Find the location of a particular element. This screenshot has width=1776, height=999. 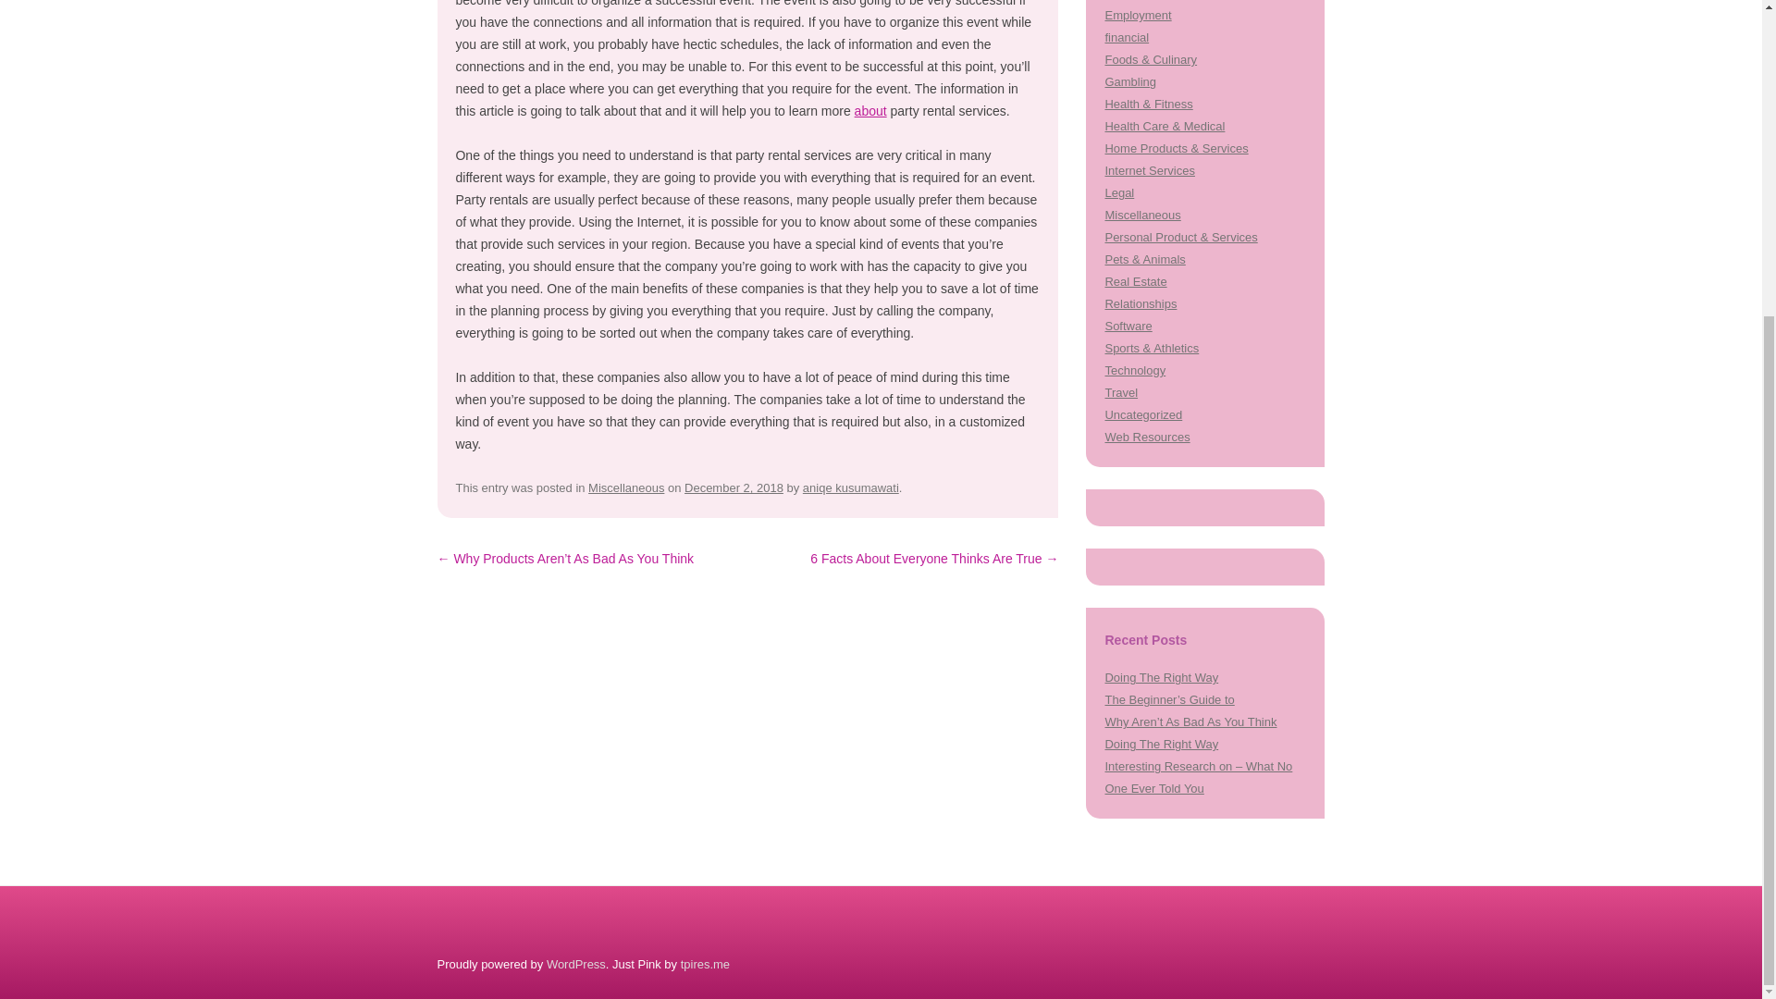

Travel is located at coordinates (1121, 392).